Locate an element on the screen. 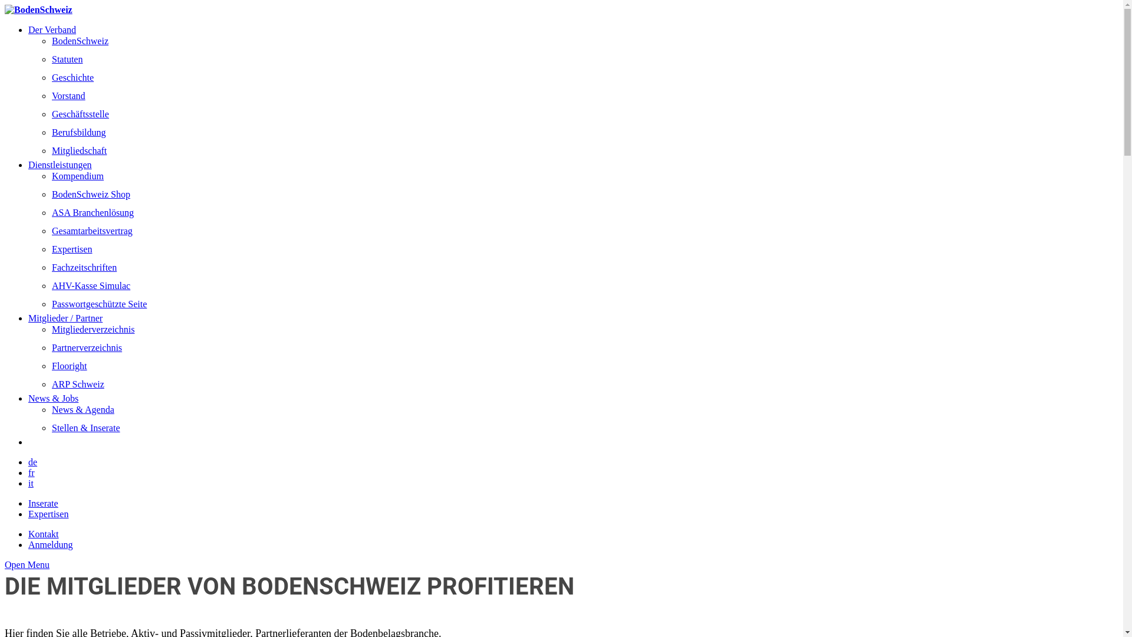  Flooright is located at coordinates (70, 366).